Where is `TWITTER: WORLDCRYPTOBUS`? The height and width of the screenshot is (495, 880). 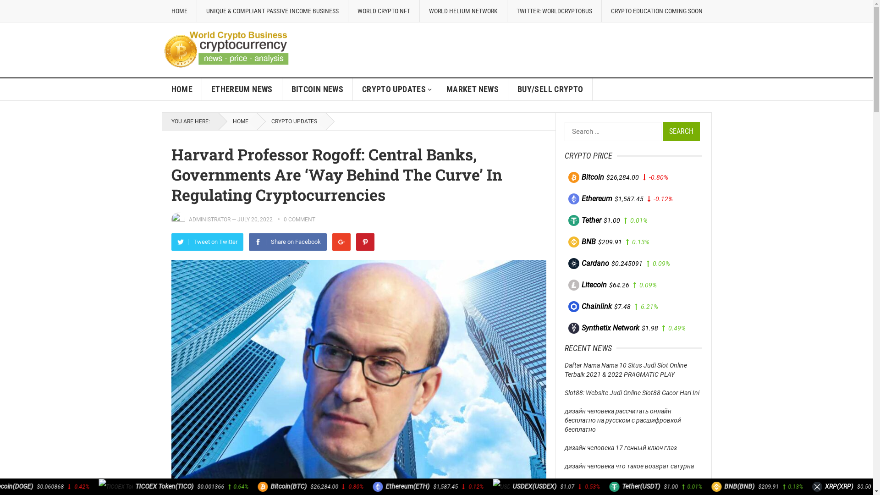
TWITTER: WORLDCRYPTOBUS is located at coordinates (554, 11).